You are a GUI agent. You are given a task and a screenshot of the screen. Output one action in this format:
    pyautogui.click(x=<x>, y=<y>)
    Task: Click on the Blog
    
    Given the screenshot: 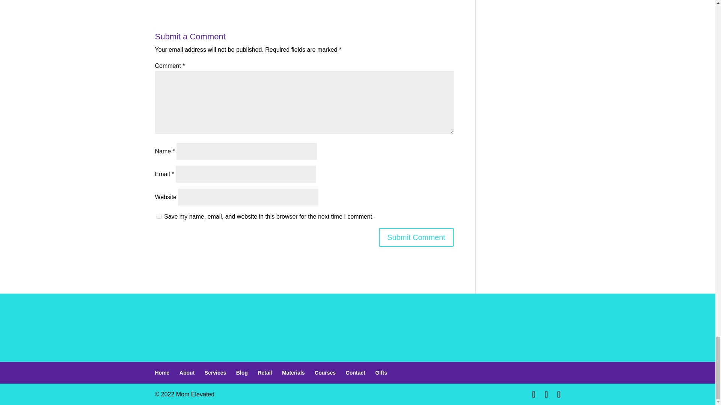 What is the action you would take?
    pyautogui.click(x=242, y=373)
    